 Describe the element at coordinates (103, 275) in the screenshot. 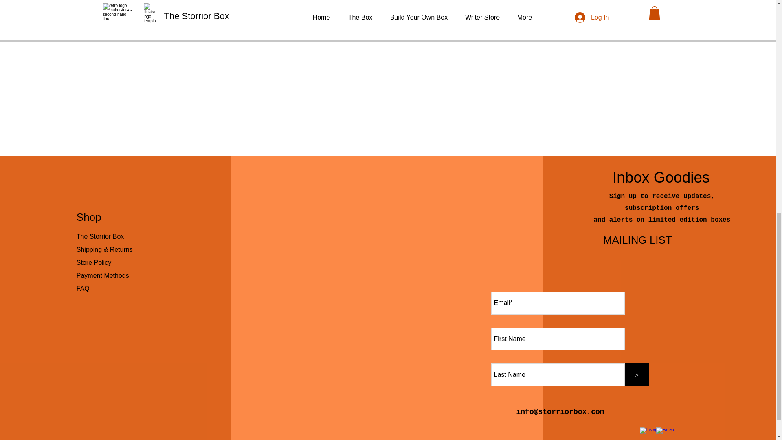

I see `Payment Methods ` at that location.